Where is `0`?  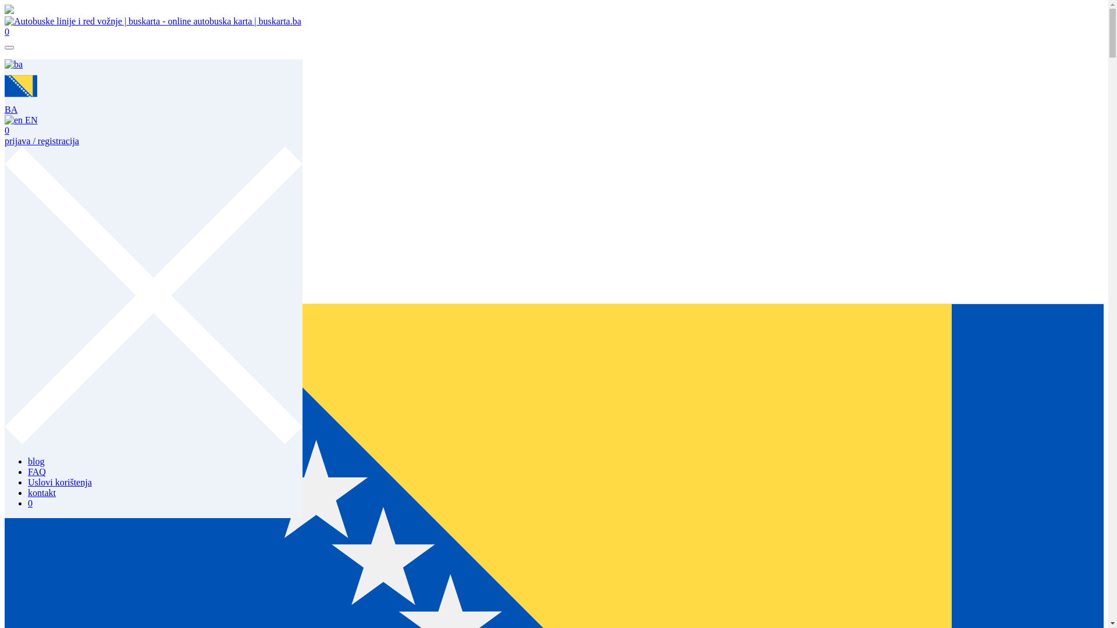
0 is located at coordinates (7, 130).